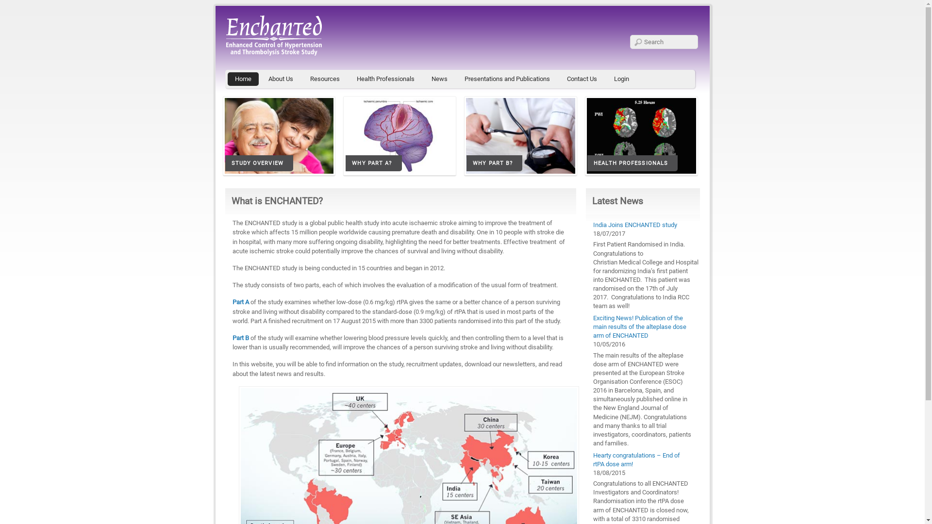  Describe the element at coordinates (642, 139) in the screenshot. I see `HEALTH PROFESSIONALS` at that location.